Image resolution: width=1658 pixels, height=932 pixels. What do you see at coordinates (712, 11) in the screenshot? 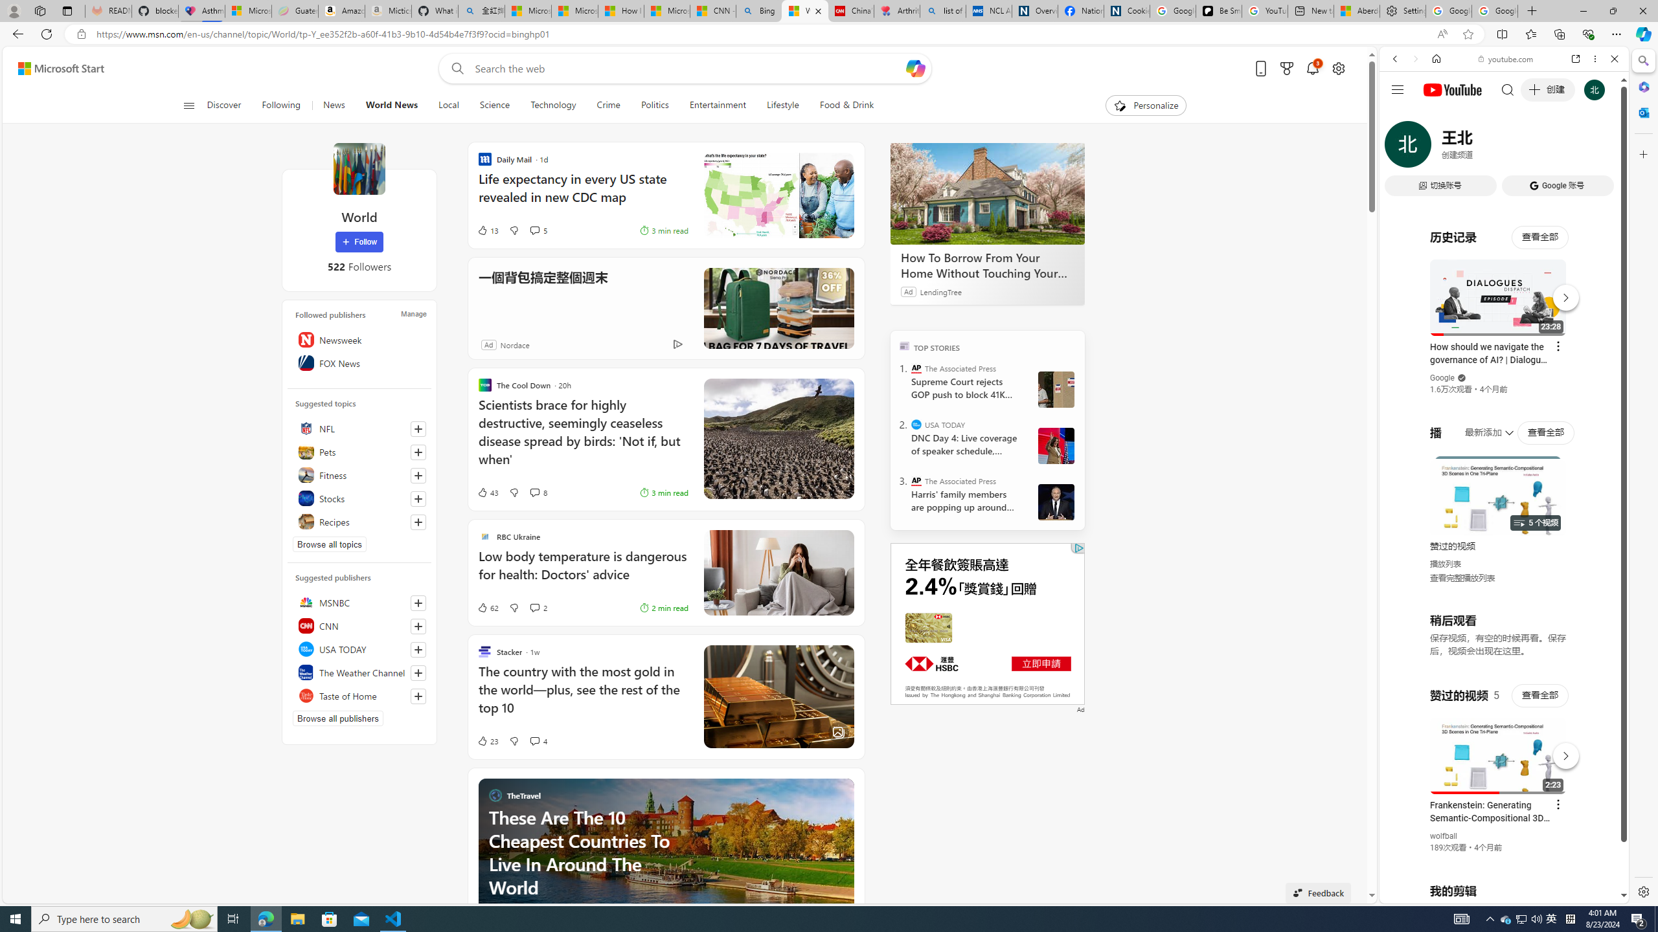
I see `CNN - MSN` at bounding box center [712, 11].